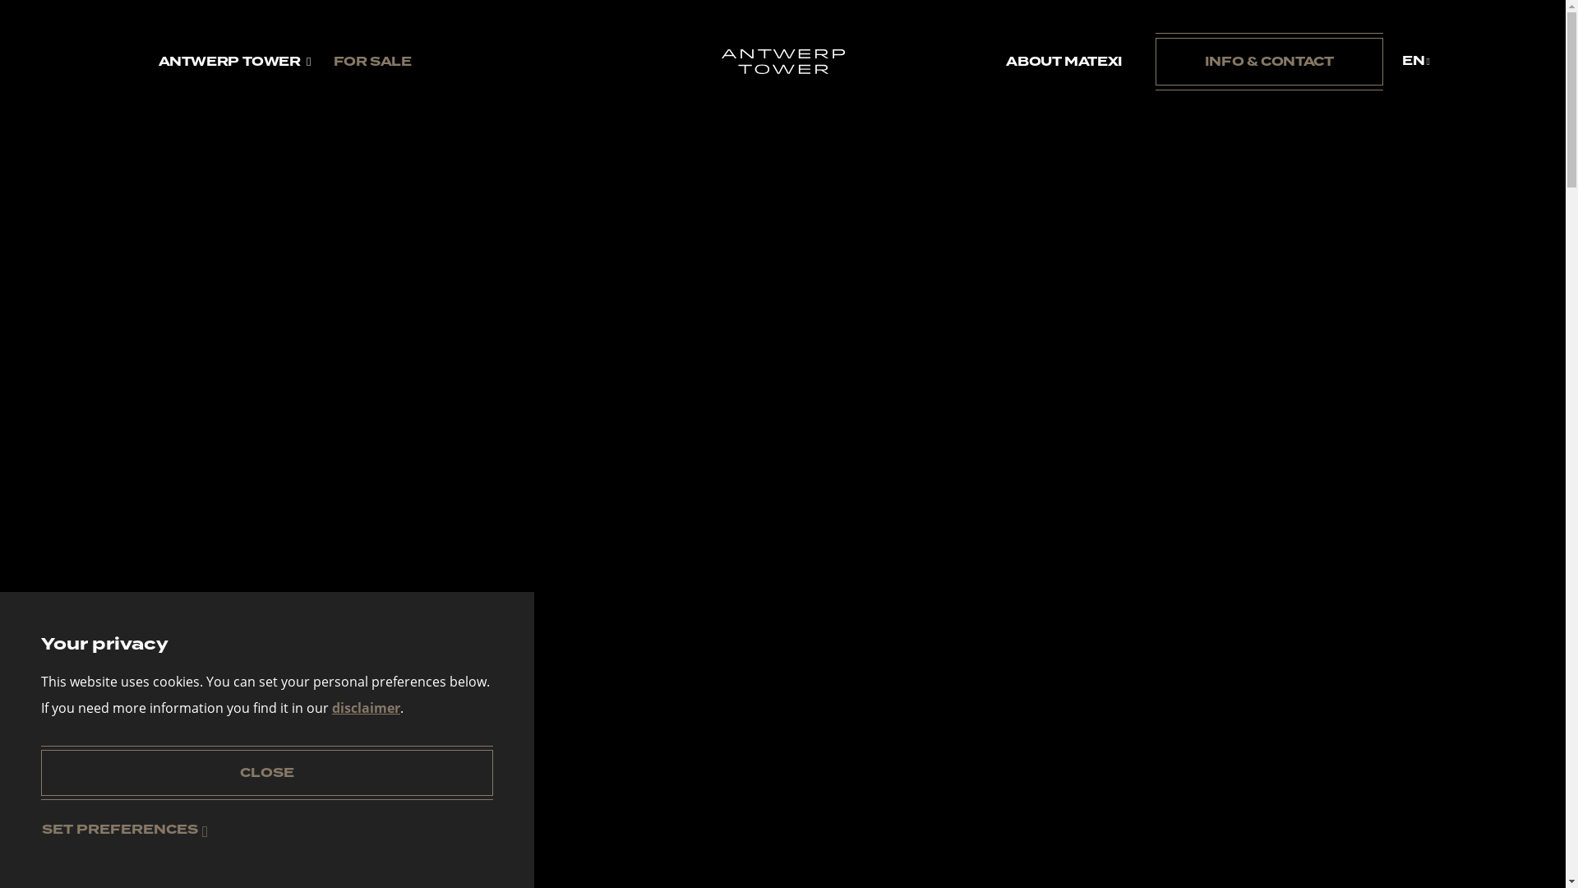  What do you see at coordinates (1269, 62) in the screenshot?
I see `INFO & CONTACT` at bounding box center [1269, 62].